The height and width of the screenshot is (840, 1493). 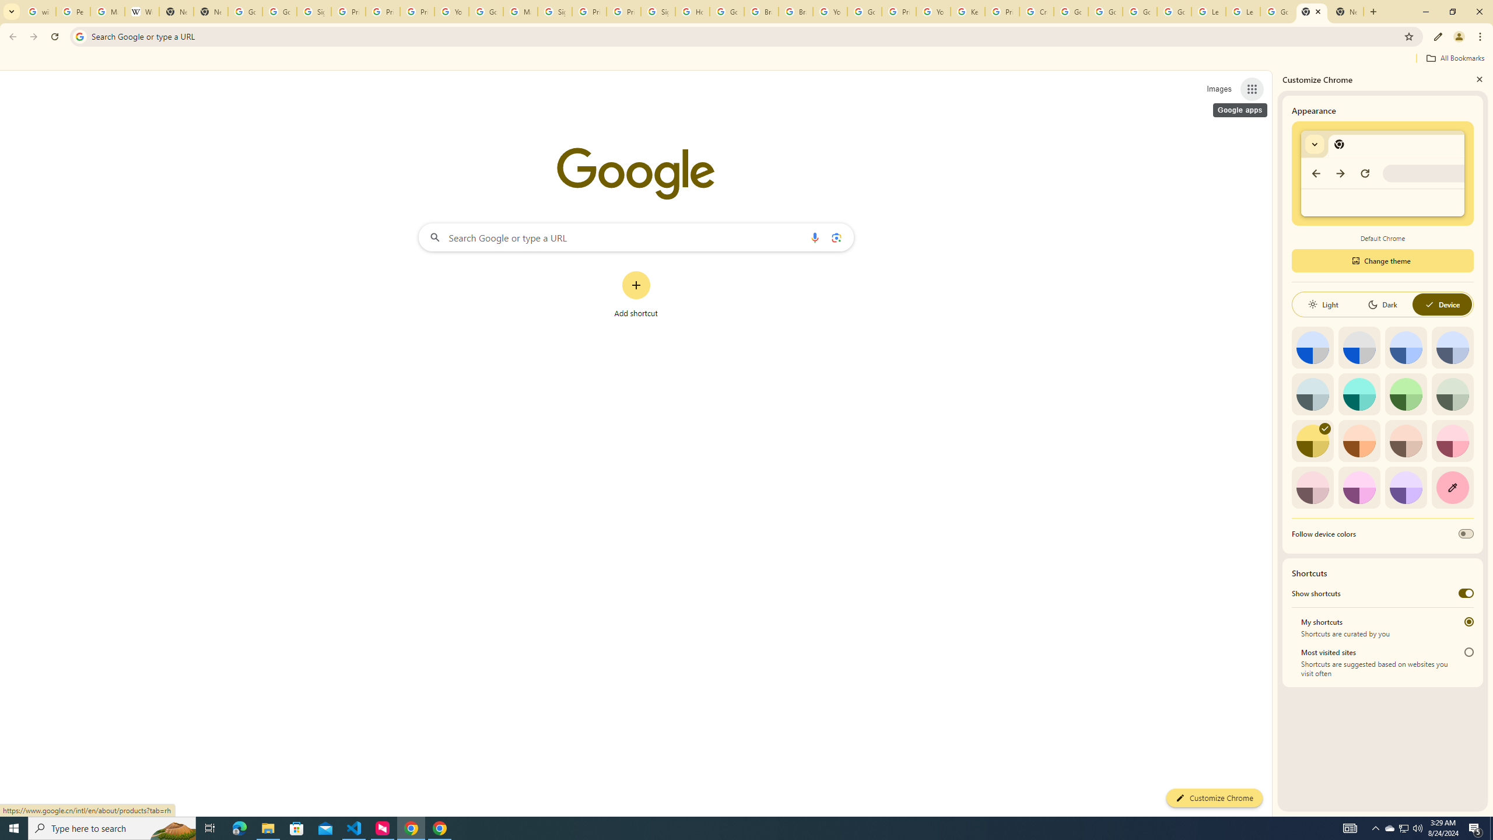 What do you see at coordinates (1452, 488) in the screenshot?
I see `Custom color` at bounding box center [1452, 488].